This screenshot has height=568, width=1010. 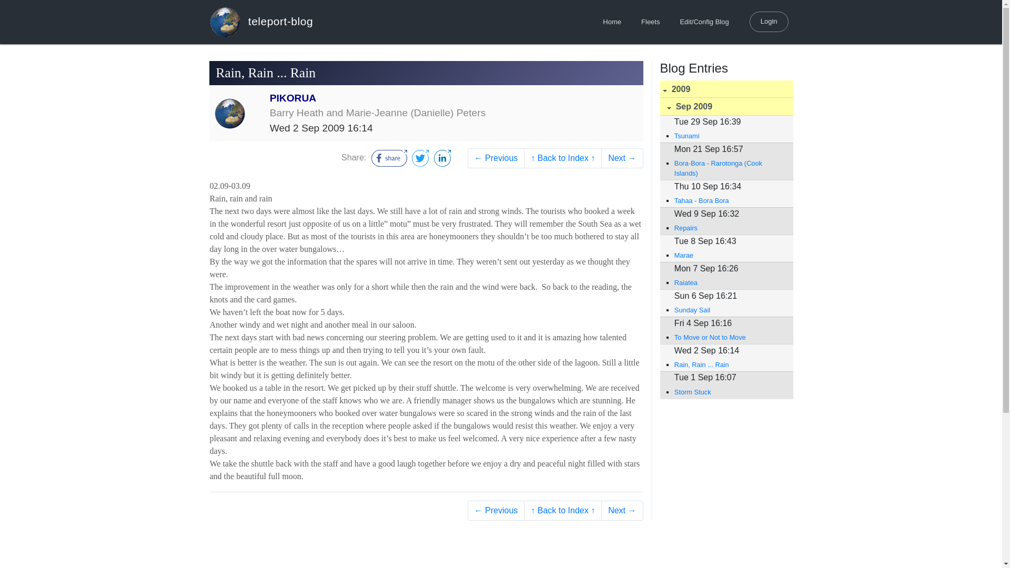 I want to click on Marae, so click(x=729, y=255).